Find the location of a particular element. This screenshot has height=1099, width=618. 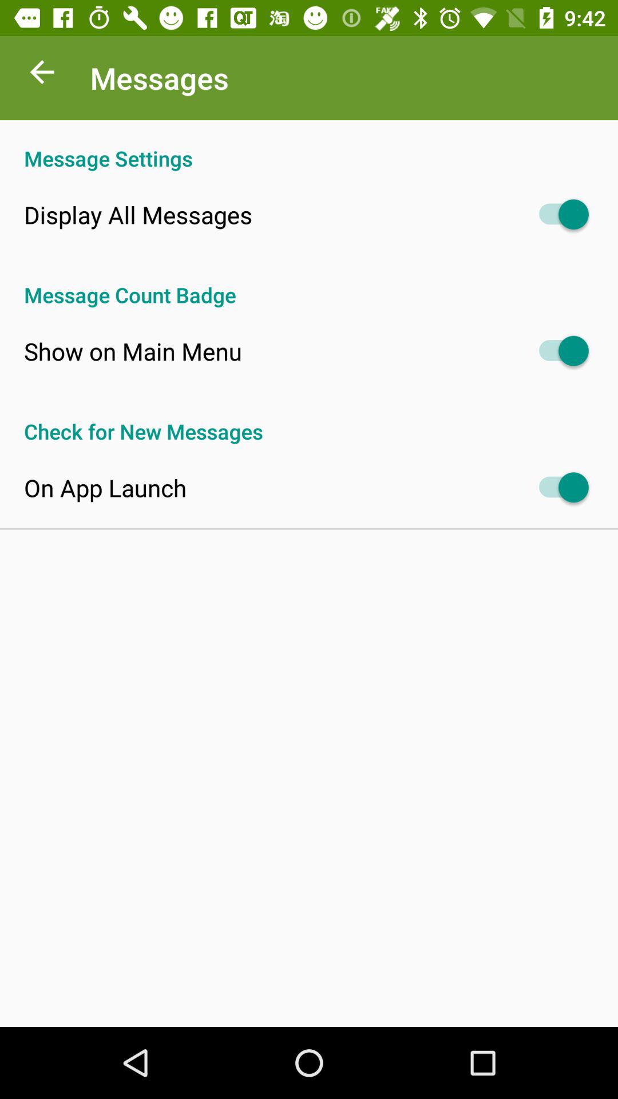

jump until check for new item is located at coordinates (309, 419).